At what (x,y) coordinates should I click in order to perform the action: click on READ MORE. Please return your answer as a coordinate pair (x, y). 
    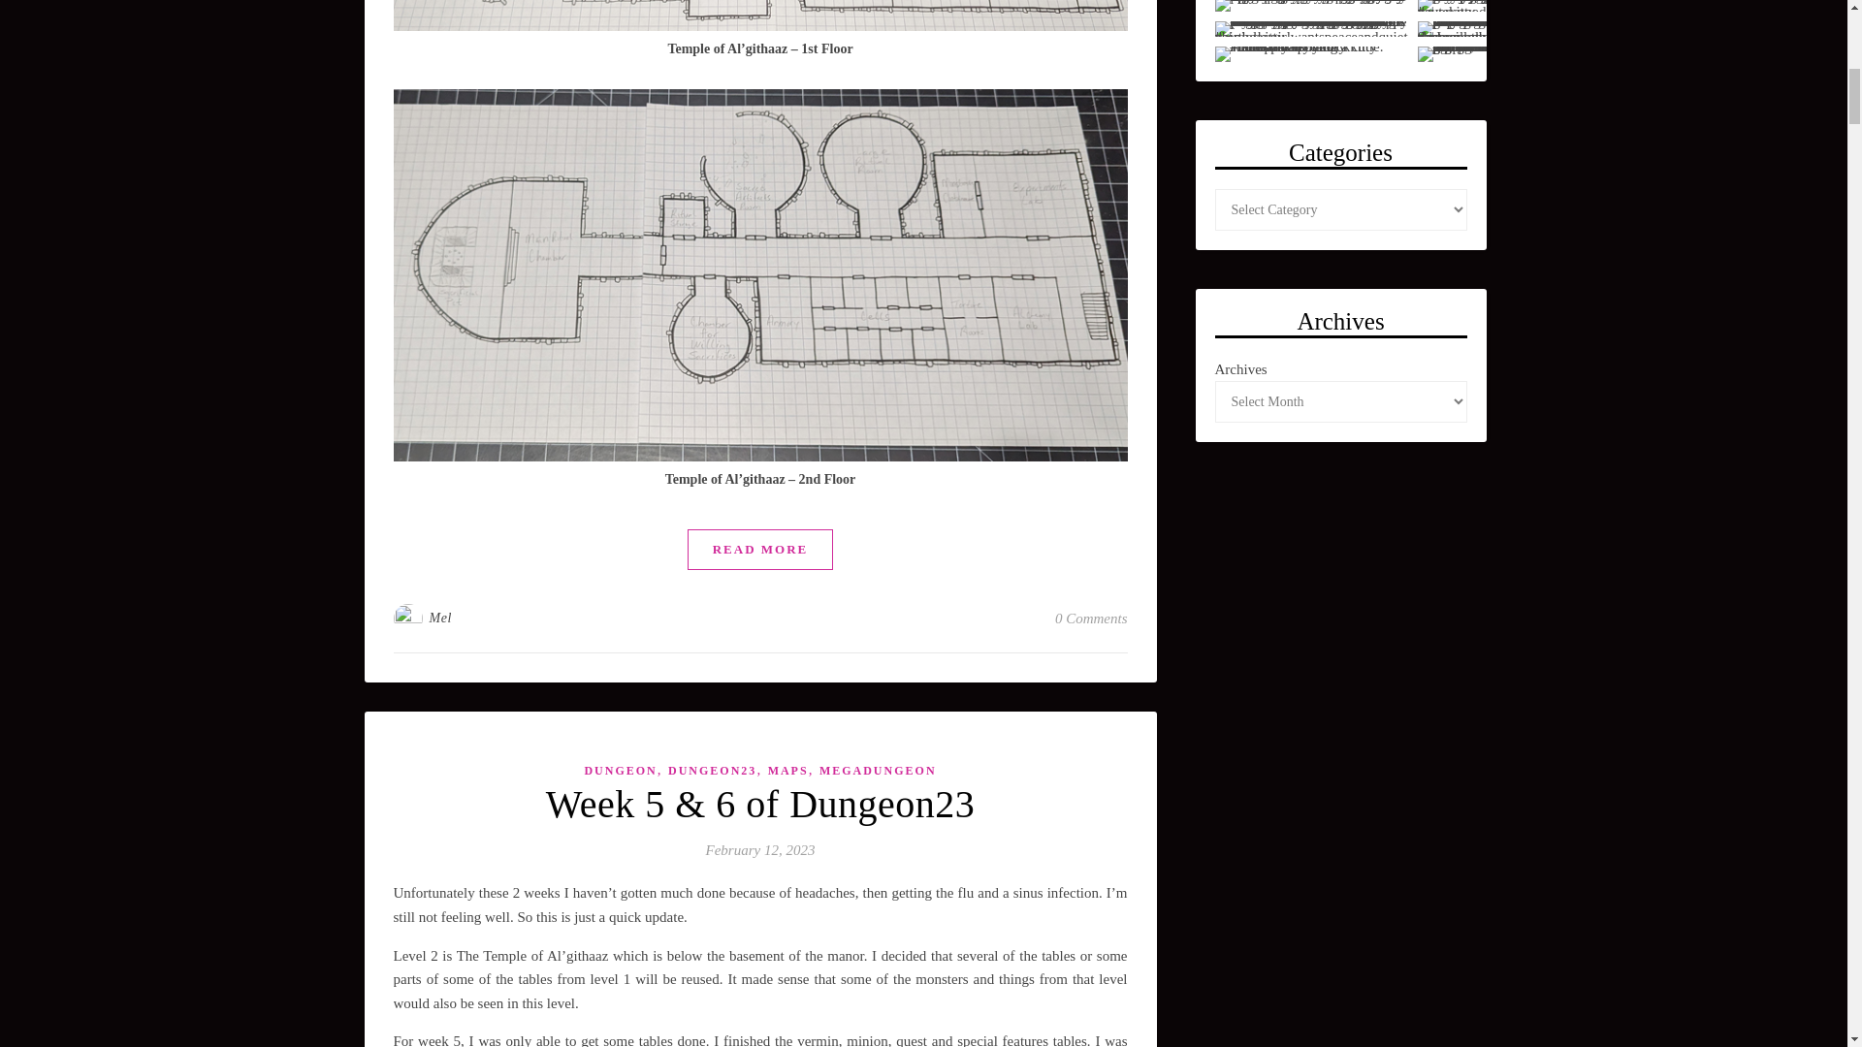
    Looking at the image, I should click on (760, 549).